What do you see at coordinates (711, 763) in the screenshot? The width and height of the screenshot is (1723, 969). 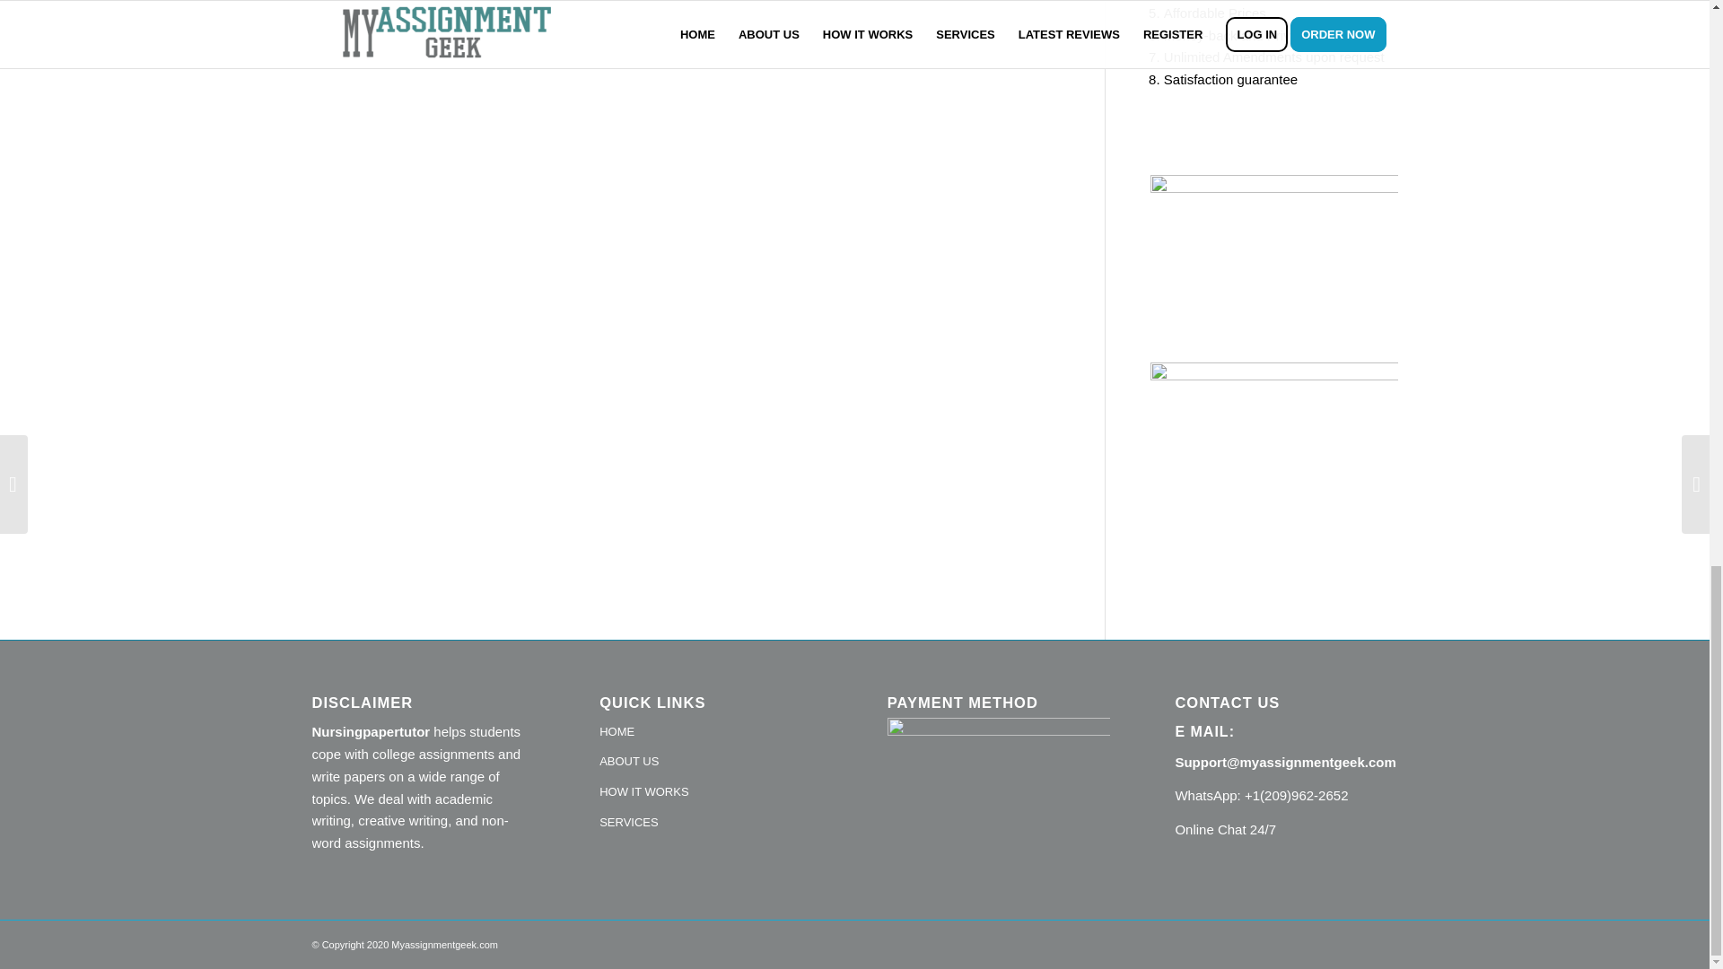 I see `ABOUT US` at bounding box center [711, 763].